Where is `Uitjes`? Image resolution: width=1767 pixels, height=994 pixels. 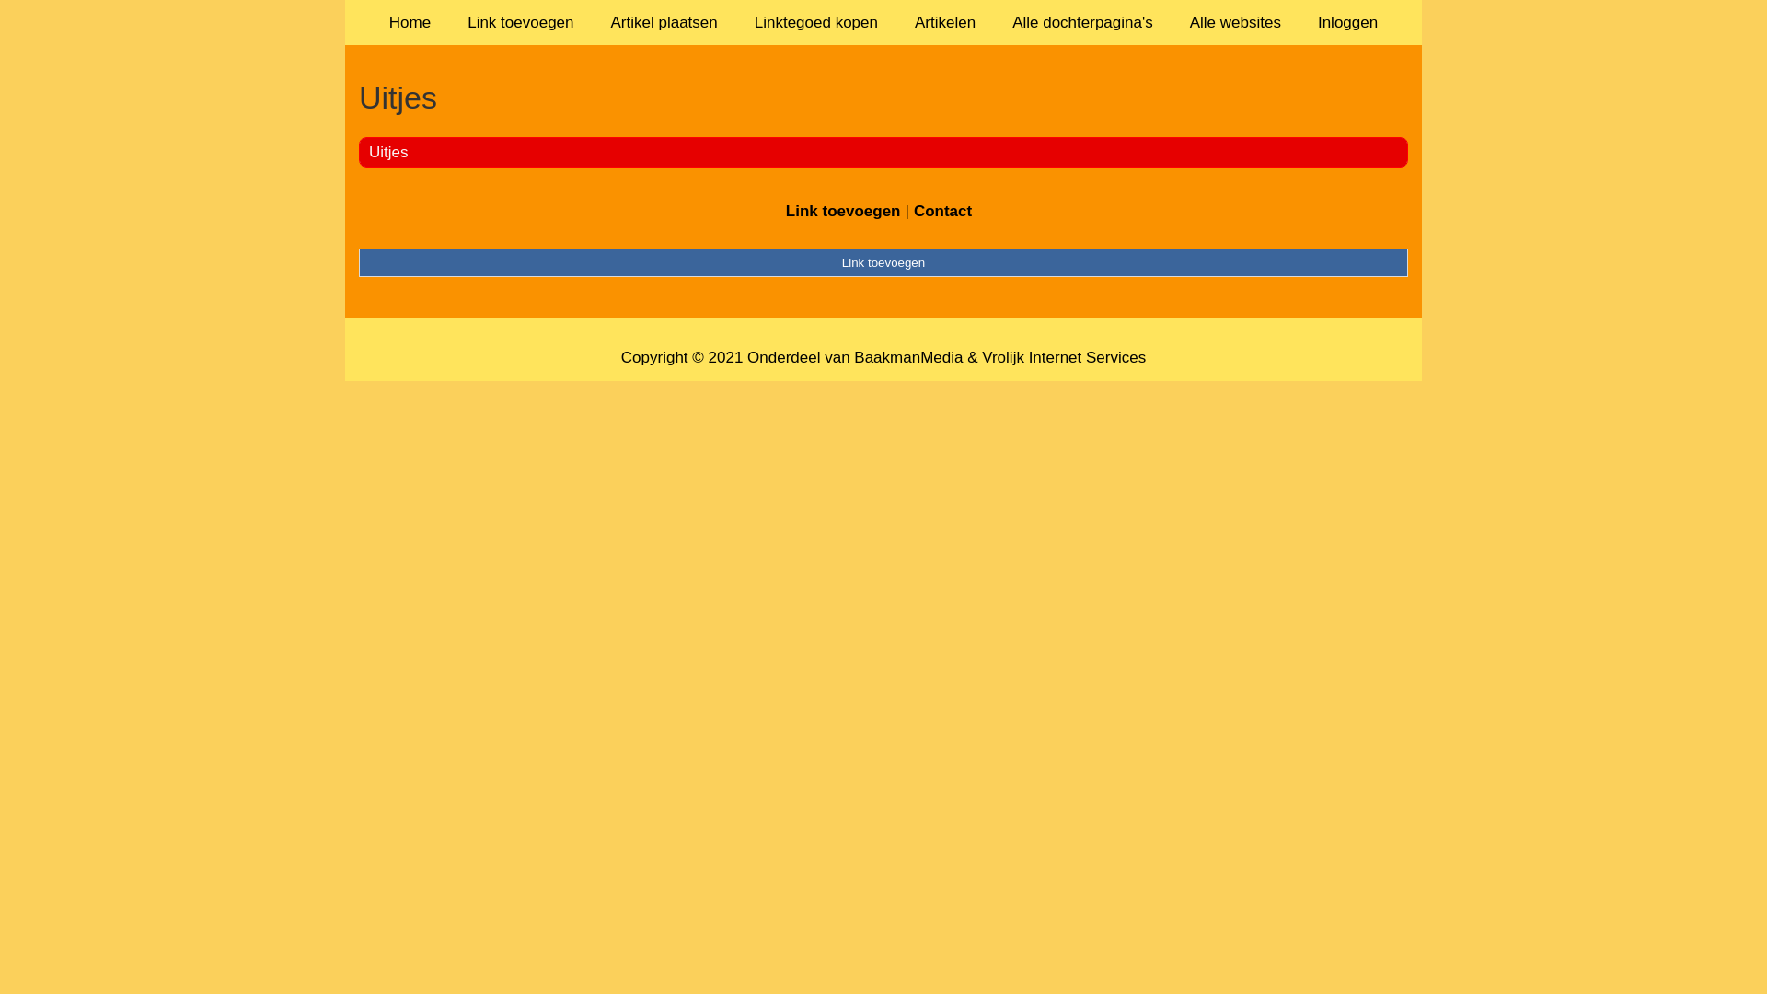 Uitjes is located at coordinates (883, 98).